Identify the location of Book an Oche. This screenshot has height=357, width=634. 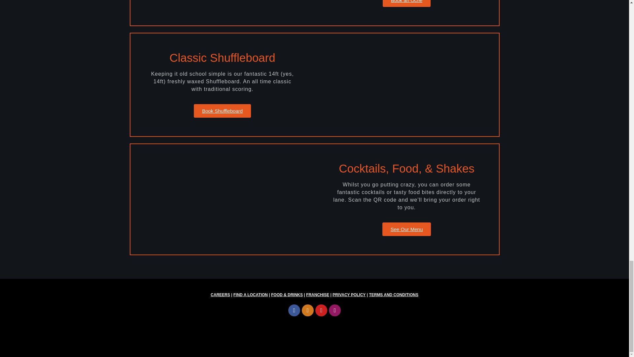
(406, 3).